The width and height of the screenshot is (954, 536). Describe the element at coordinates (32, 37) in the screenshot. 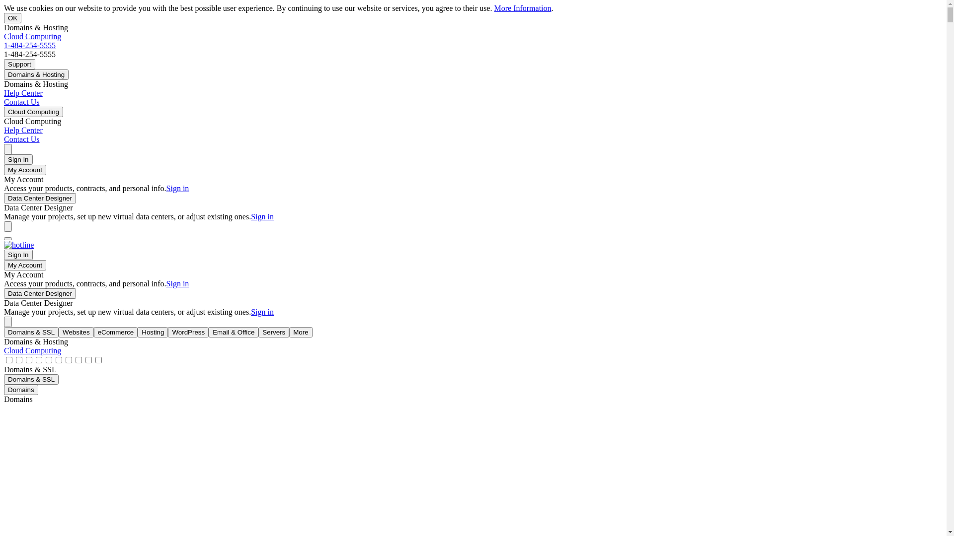

I see `Cloud Computing` at that location.